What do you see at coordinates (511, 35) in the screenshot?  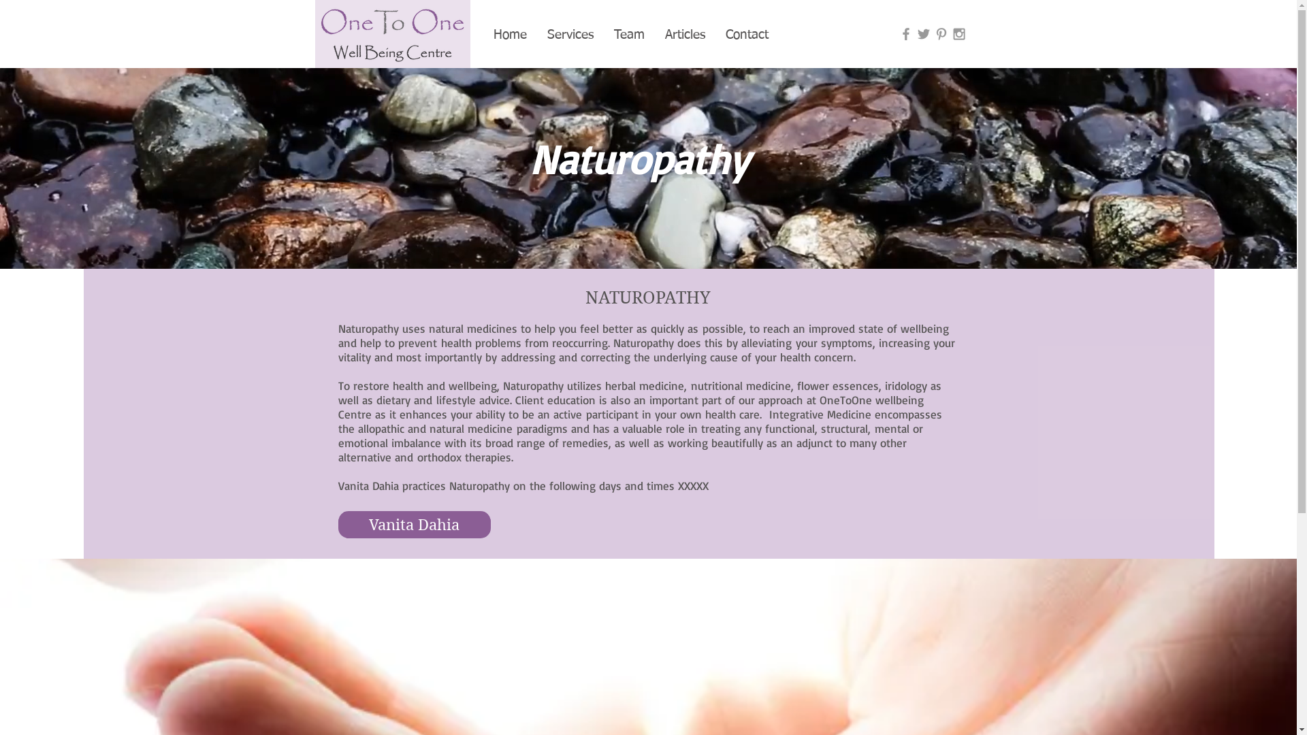 I see `Home` at bounding box center [511, 35].